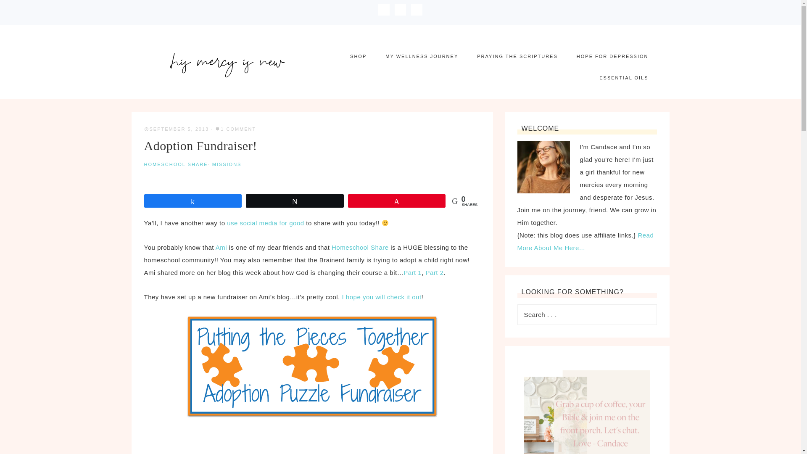  I want to click on 1 COMMENT, so click(238, 129).